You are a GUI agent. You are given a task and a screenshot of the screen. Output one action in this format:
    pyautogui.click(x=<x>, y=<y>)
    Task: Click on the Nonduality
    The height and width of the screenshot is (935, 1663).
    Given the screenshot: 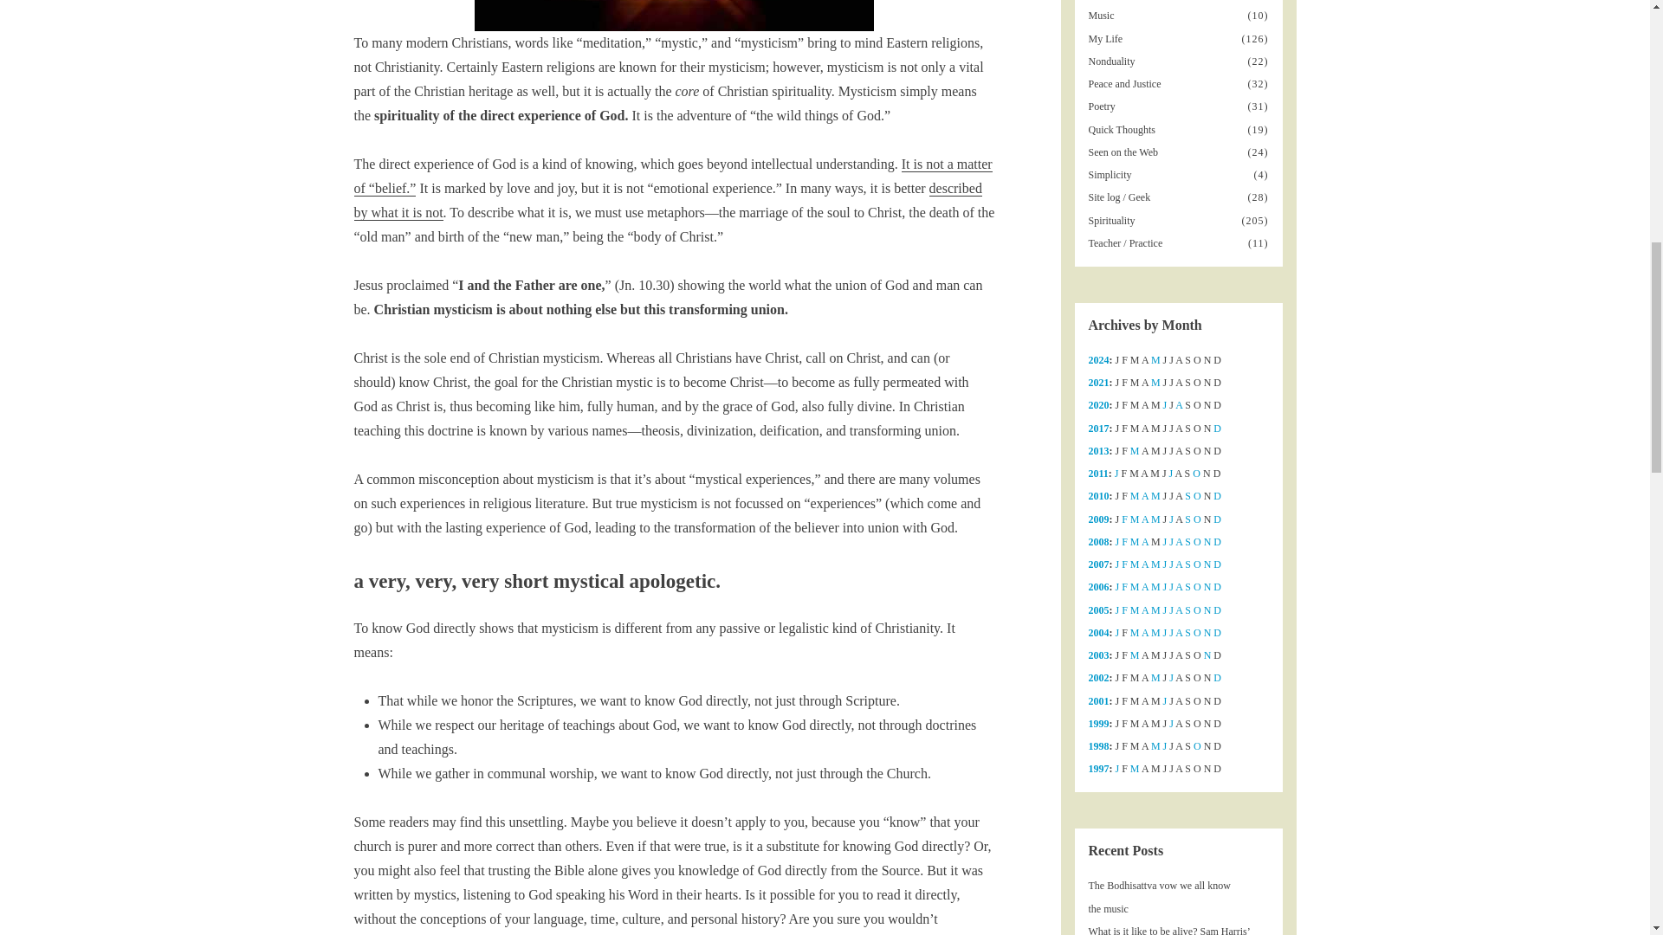 What is the action you would take?
    pyautogui.click(x=1113, y=61)
    